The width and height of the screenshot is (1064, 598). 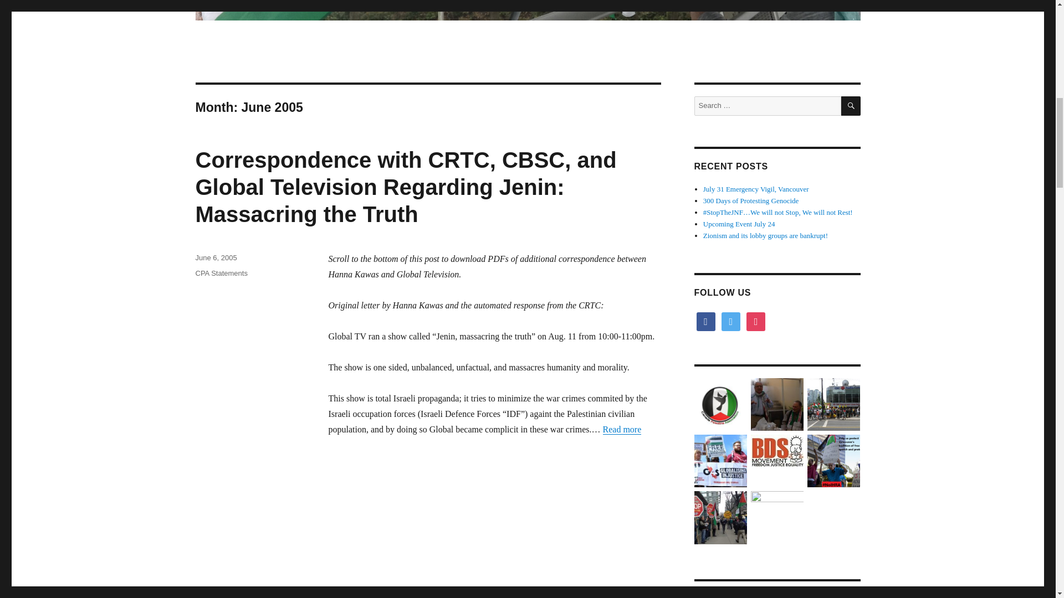 What do you see at coordinates (622, 429) in the screenshot?
I see `Read more` at bounding box center [622, 429].